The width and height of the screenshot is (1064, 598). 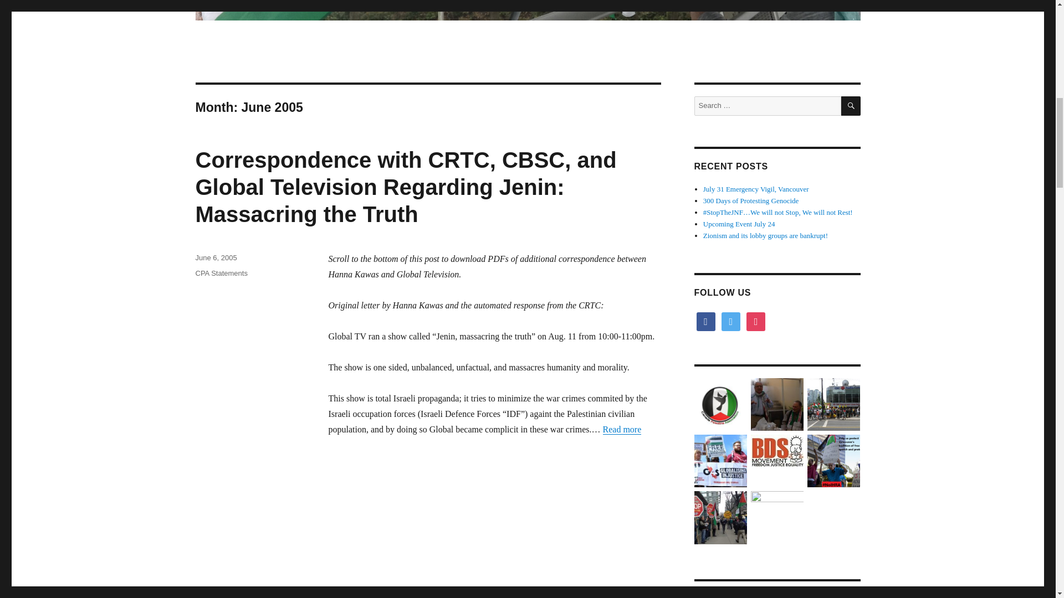 What do you see at coordinates (622, 429) in the screenshot?
I see `Read more` at bounding box center [622, 429].